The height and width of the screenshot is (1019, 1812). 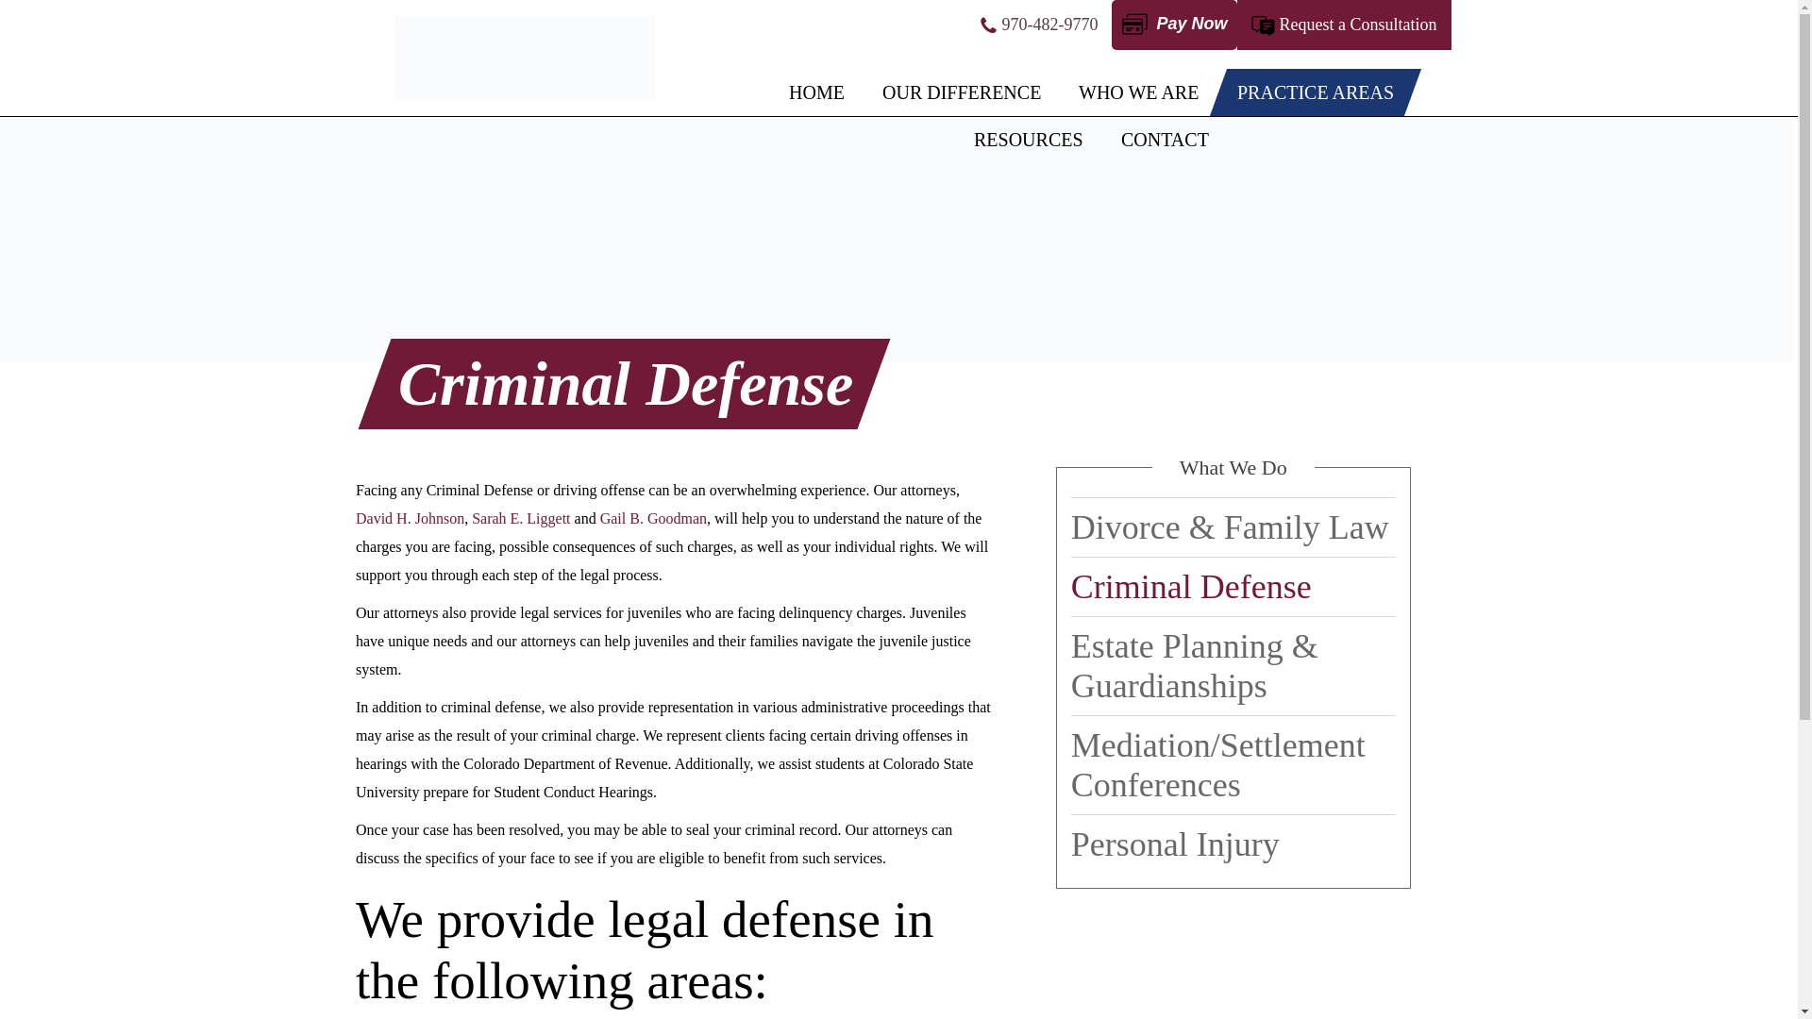 What do you see at coordinates (653, 519) in the screenshot?
I see `Gail B. Goodman` at bounding box center [653, 519].